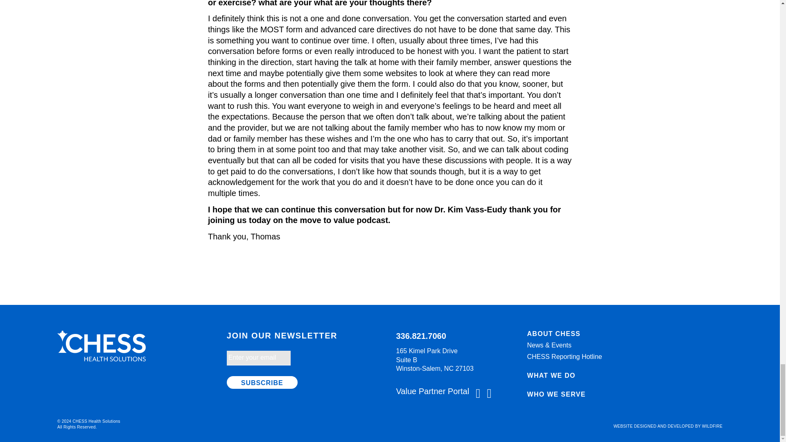 The width and height of the screenshot is (786, 442). What do you see at coordinates (433, 391) in the screenshot?
I see `Value Partner Portal` at bounding box center [433, 391].